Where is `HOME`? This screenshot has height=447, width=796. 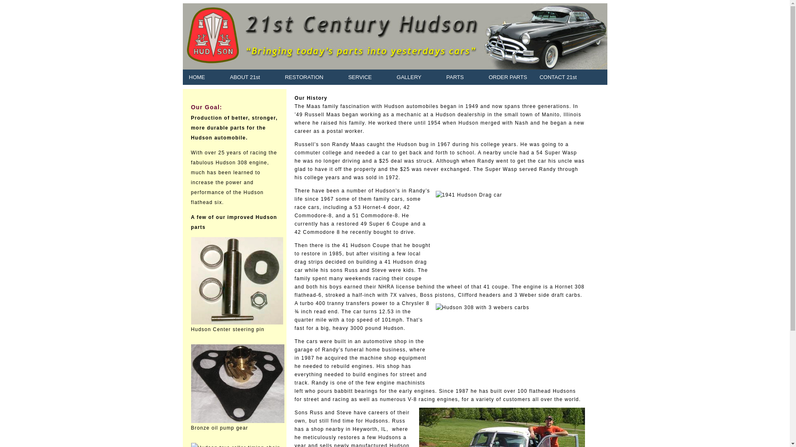 HOME is located at coordinates (197, 77).